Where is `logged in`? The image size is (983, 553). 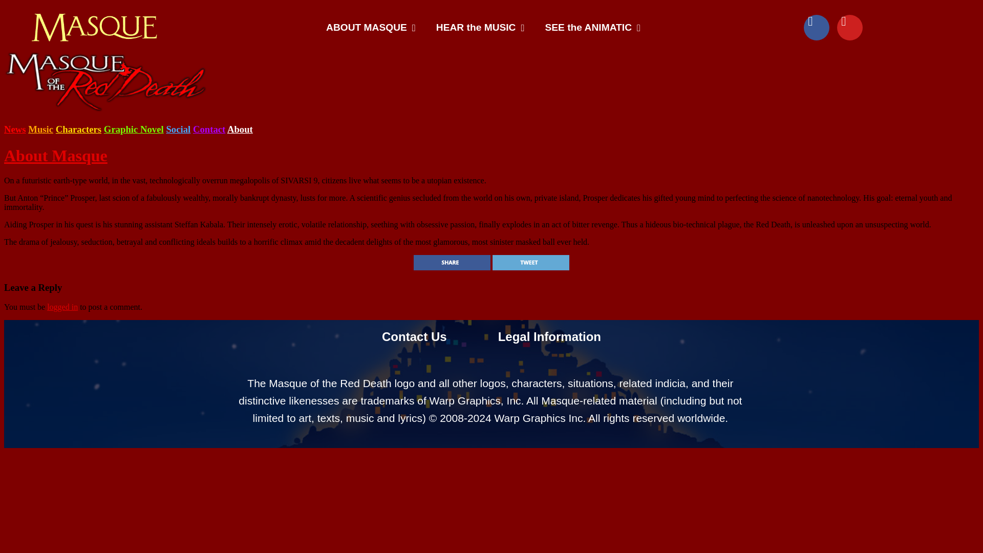
logged in is located at coordinates (62, 307).